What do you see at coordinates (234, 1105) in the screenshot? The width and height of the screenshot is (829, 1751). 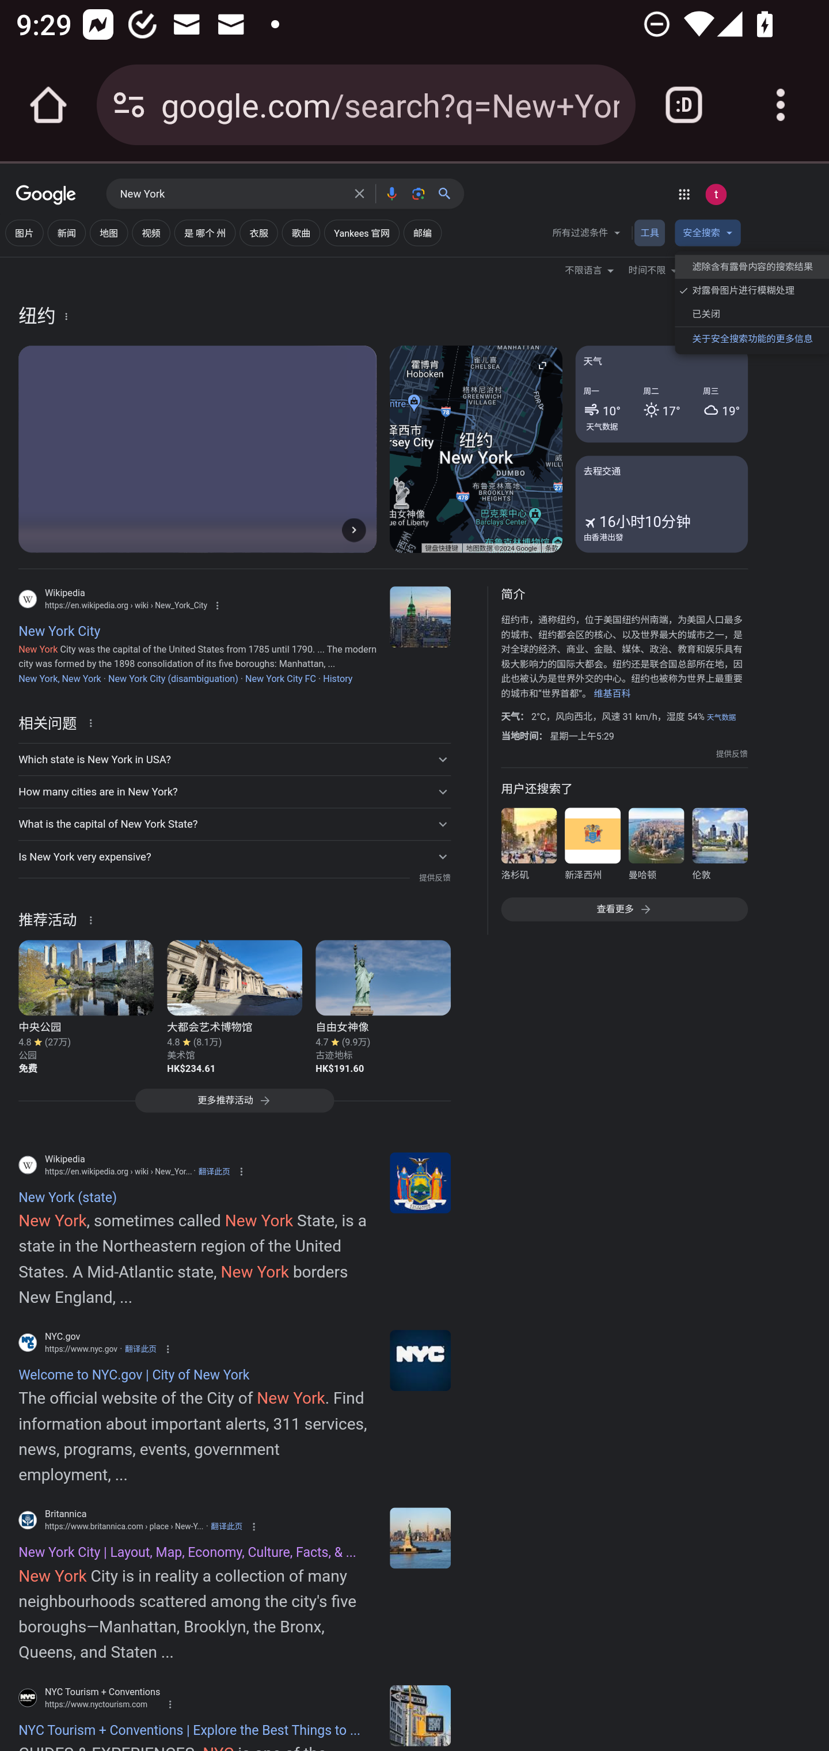 I see `更多推荐活动` at bounding box center [234, 1105].